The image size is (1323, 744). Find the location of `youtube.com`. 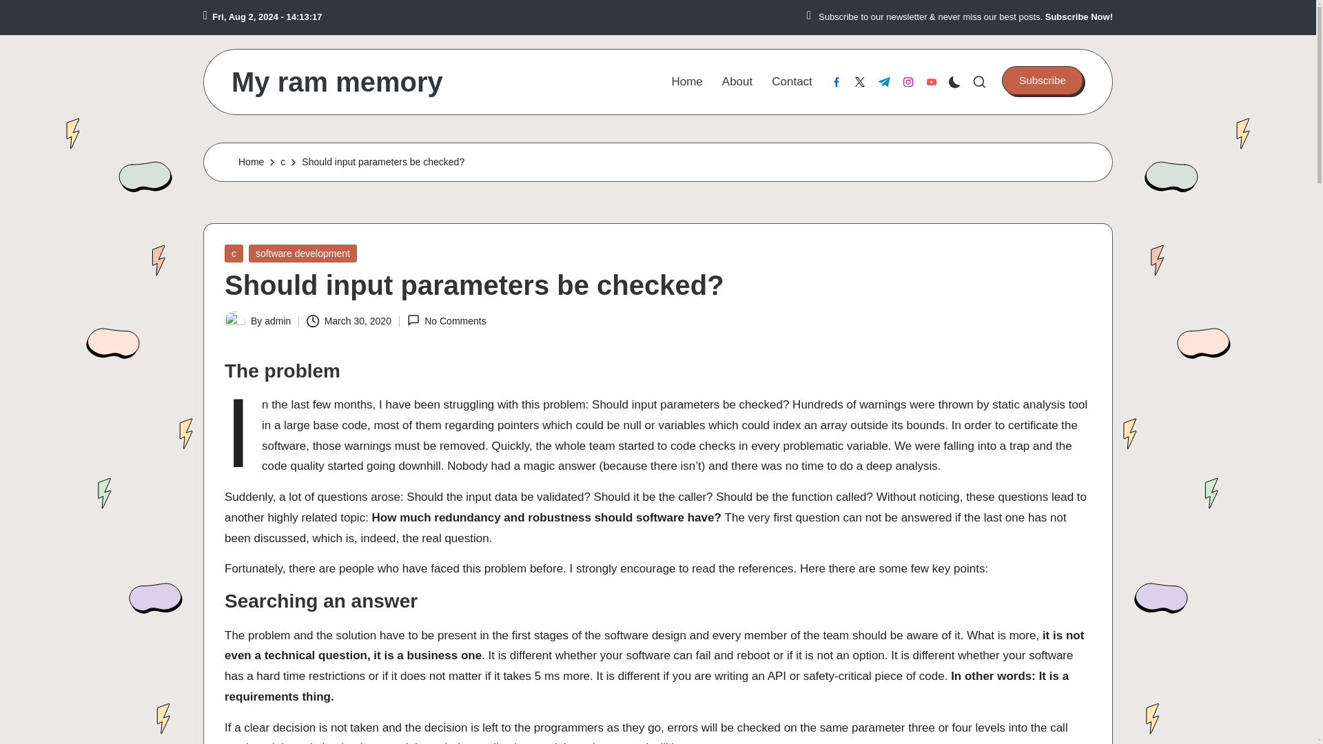

youtube.com is located at coordinates (932, 82).